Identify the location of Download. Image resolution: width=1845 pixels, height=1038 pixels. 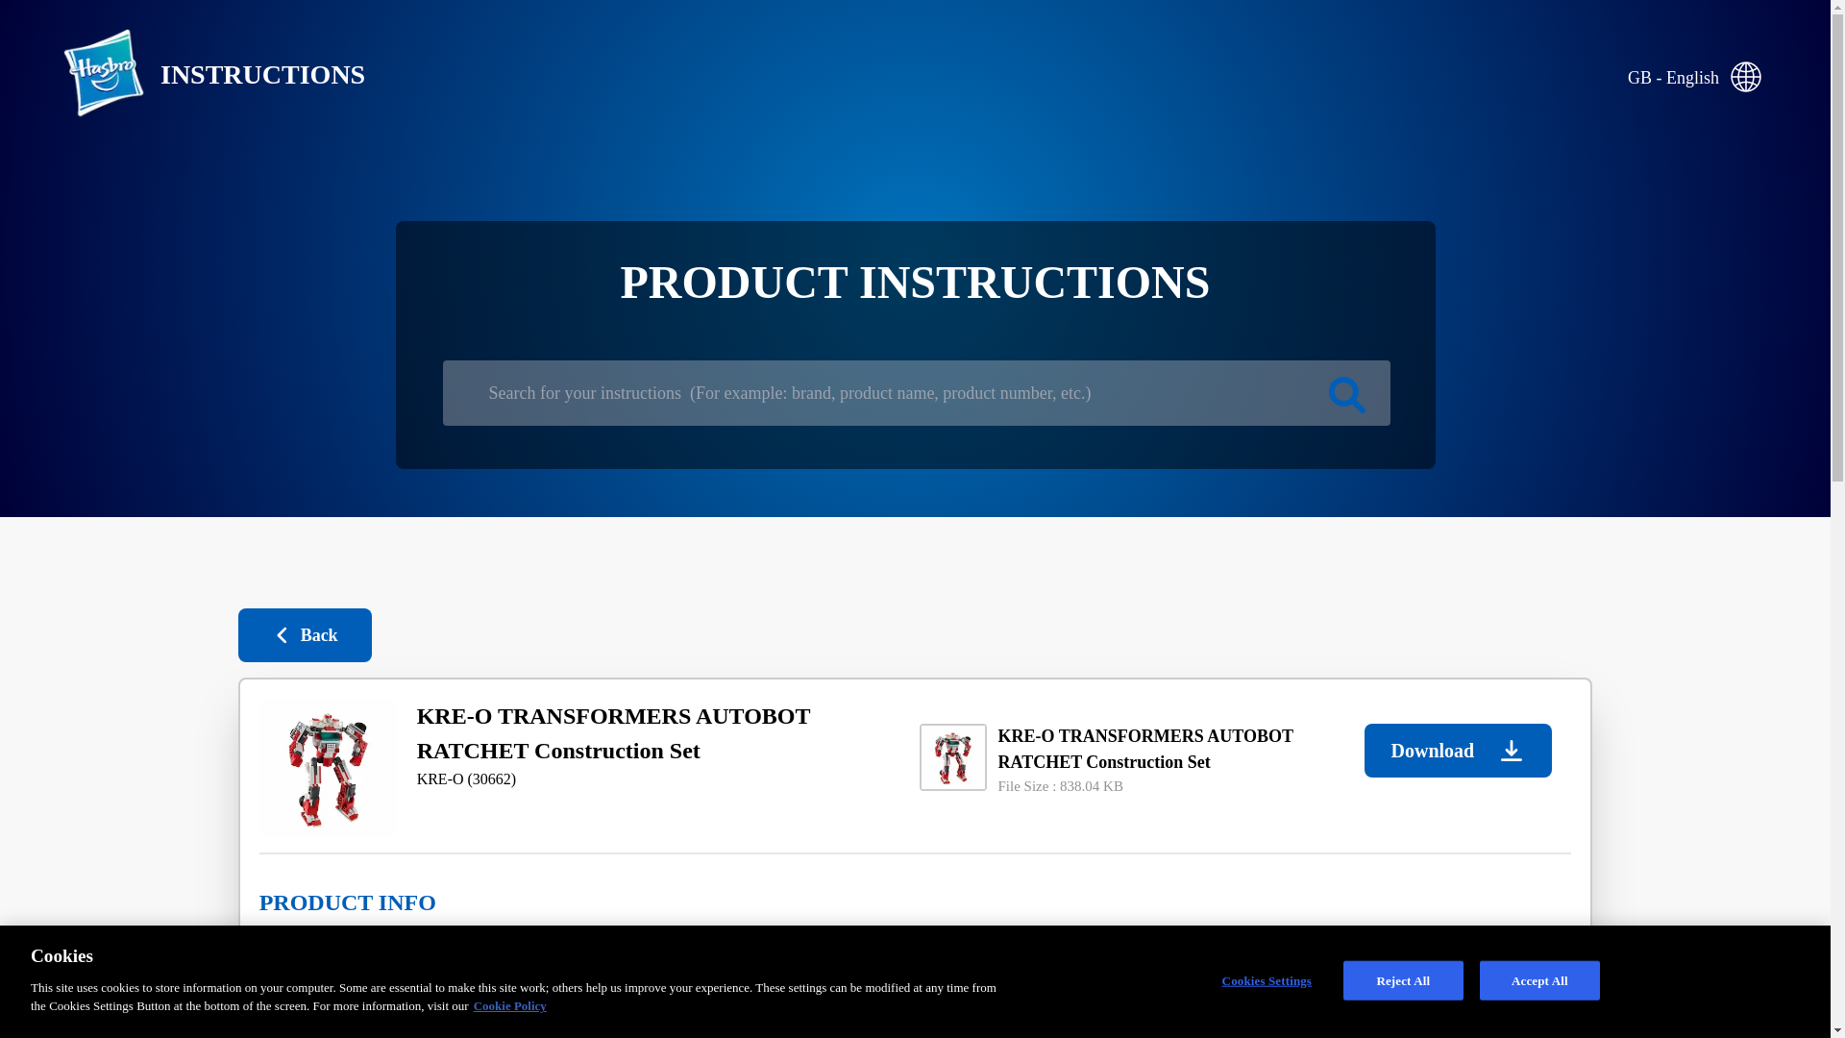
(1458, 750).